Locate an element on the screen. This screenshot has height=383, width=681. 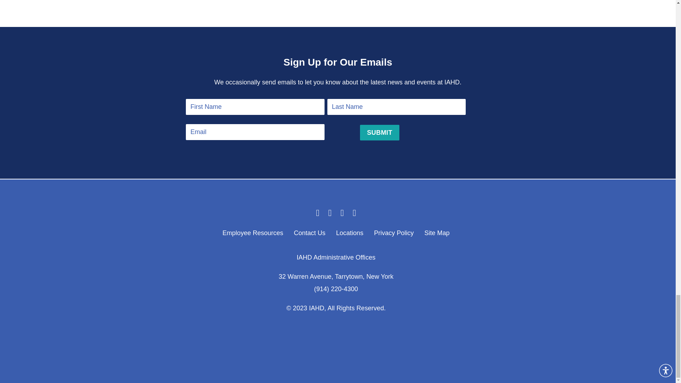
Submit is located at coordinates (380, 133).